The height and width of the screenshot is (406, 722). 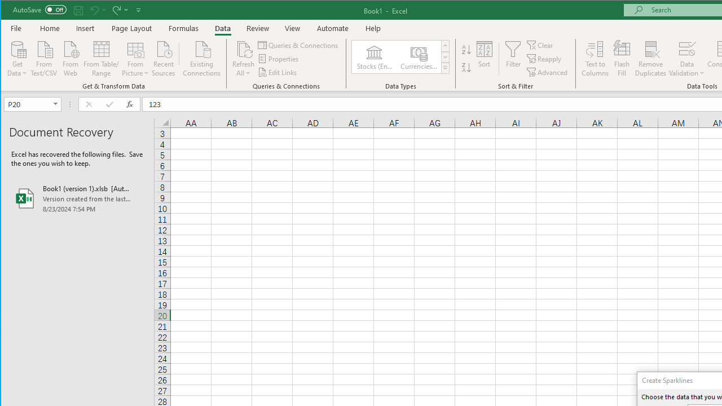 I want to click on Row Down, so click(x=446, y=57).